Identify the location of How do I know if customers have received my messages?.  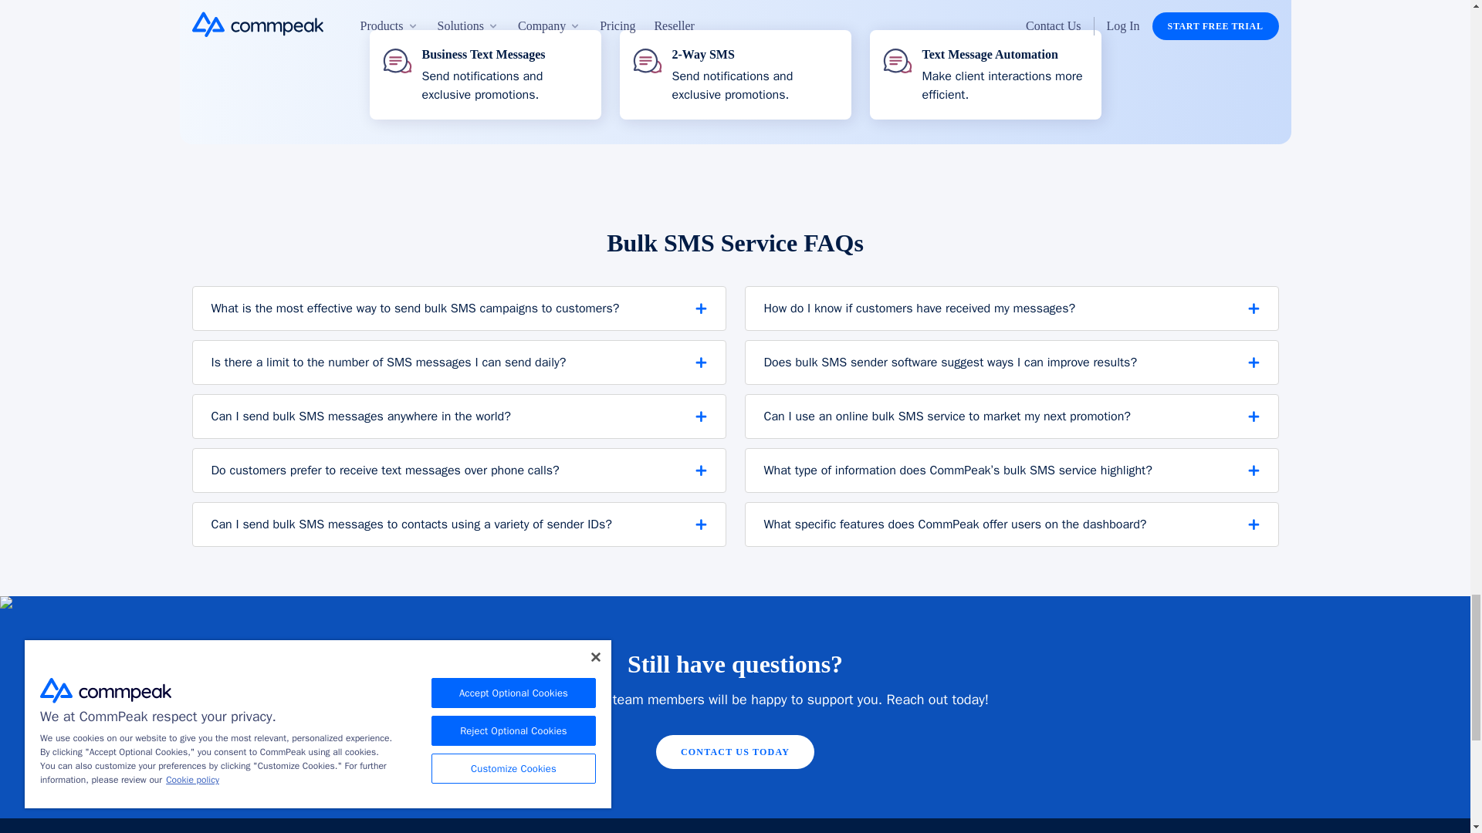
(1011, 308).